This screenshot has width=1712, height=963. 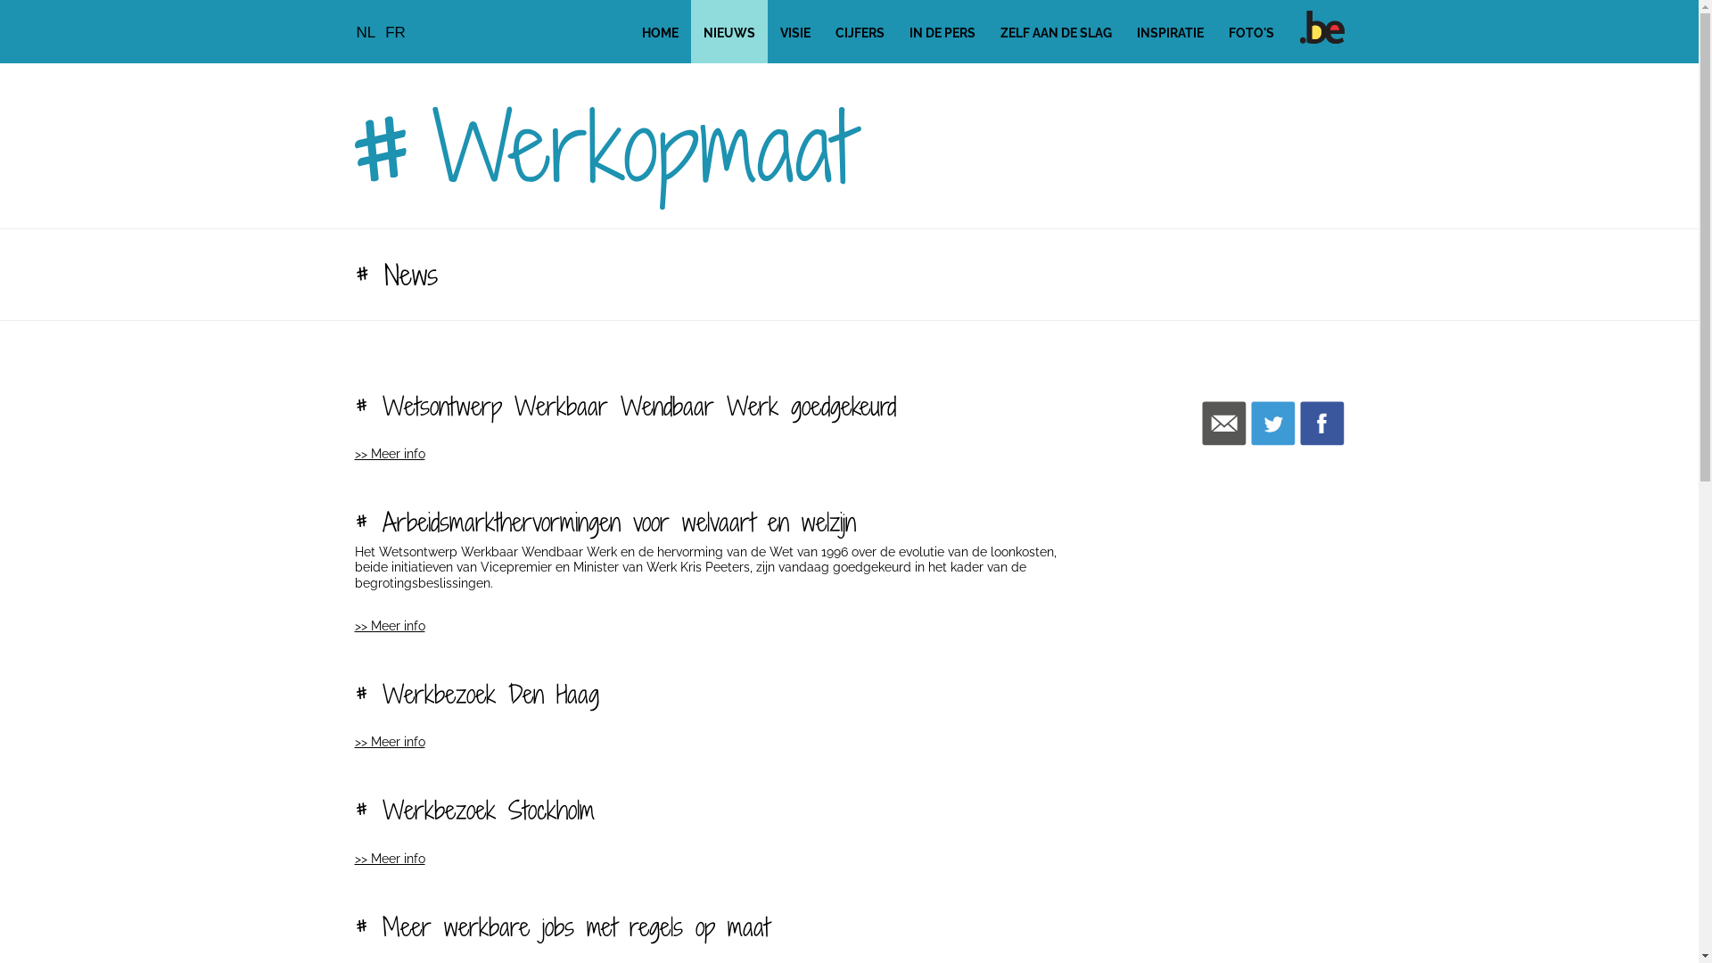 I want to click on FOTO'S, so click(x=1252, y=34).